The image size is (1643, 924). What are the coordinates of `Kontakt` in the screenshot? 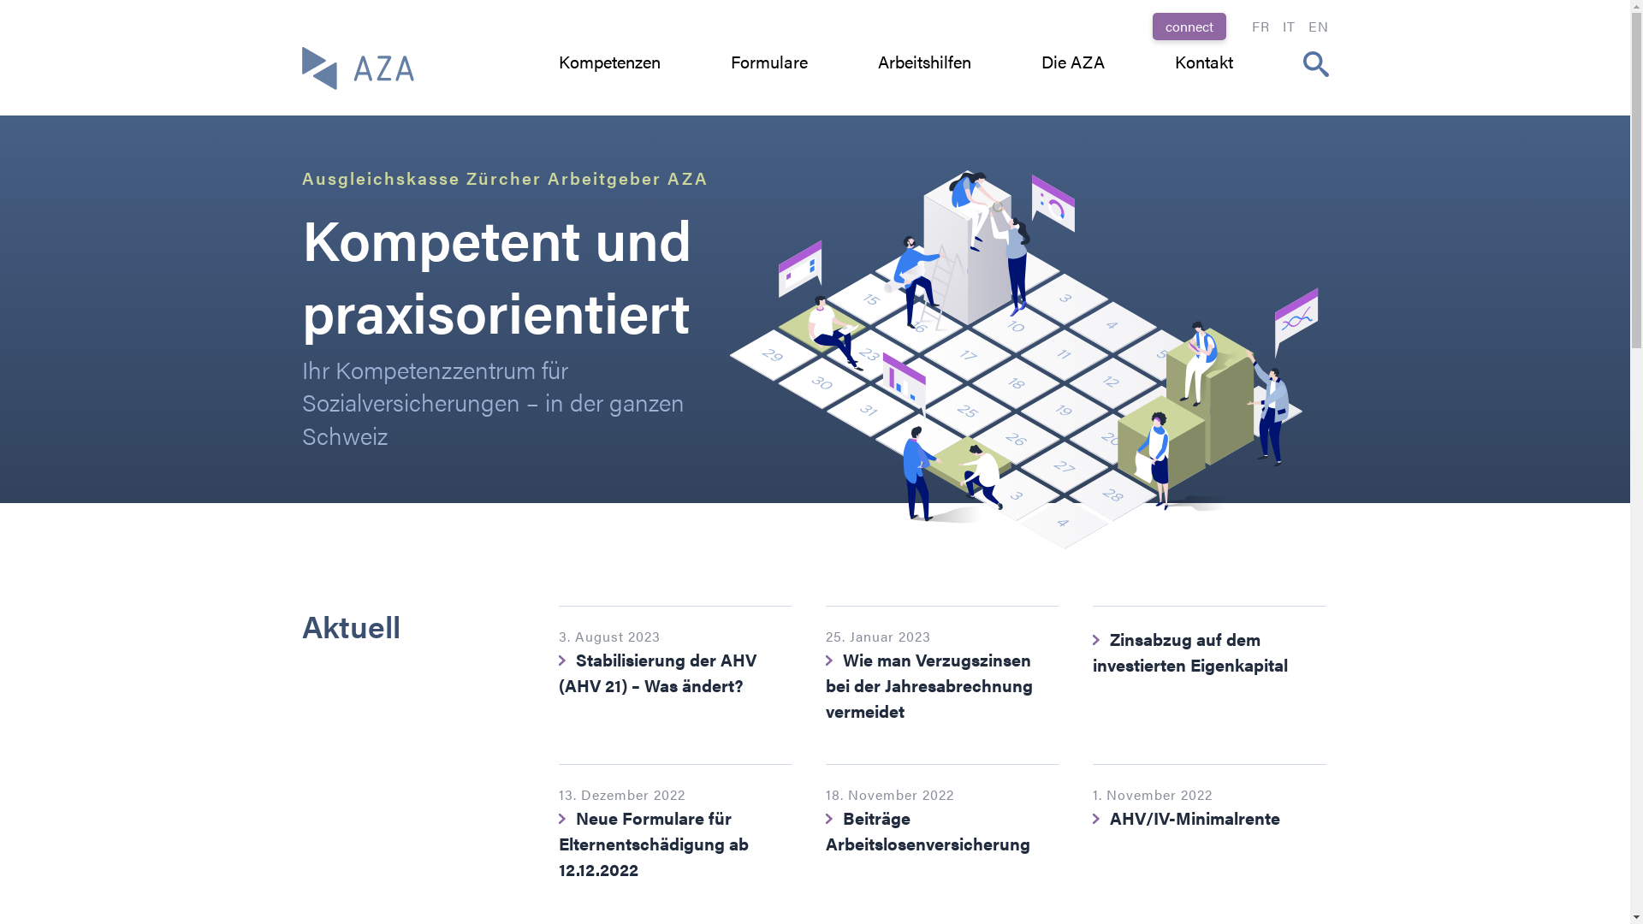 It's located at (1203, 62).